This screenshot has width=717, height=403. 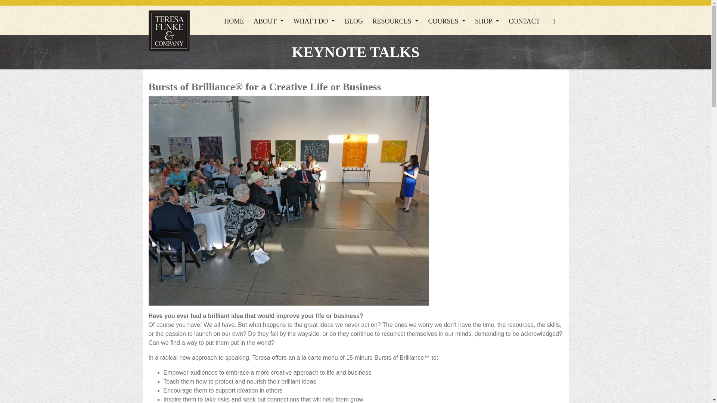 What do you see at coordinates (354, 21) in the screenshot?
I see `Blog` at bounding box center [354, 21].